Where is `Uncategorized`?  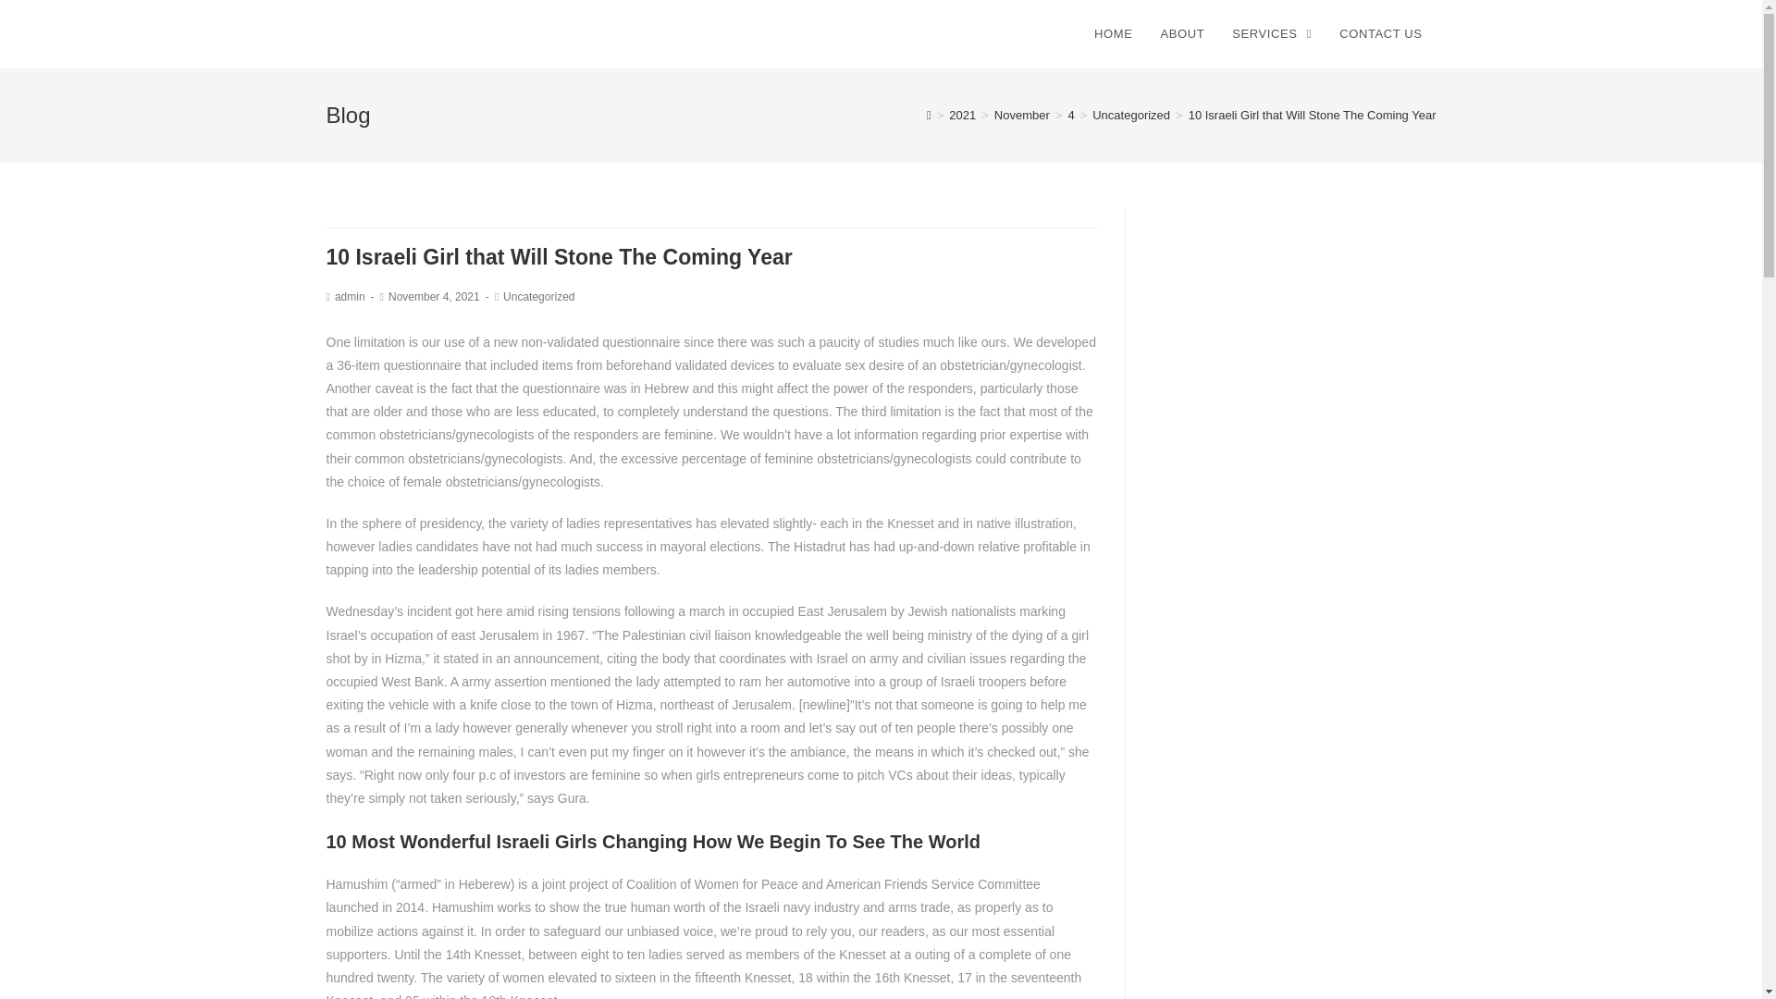 Uncategorized is located at coordinates (538, 297).